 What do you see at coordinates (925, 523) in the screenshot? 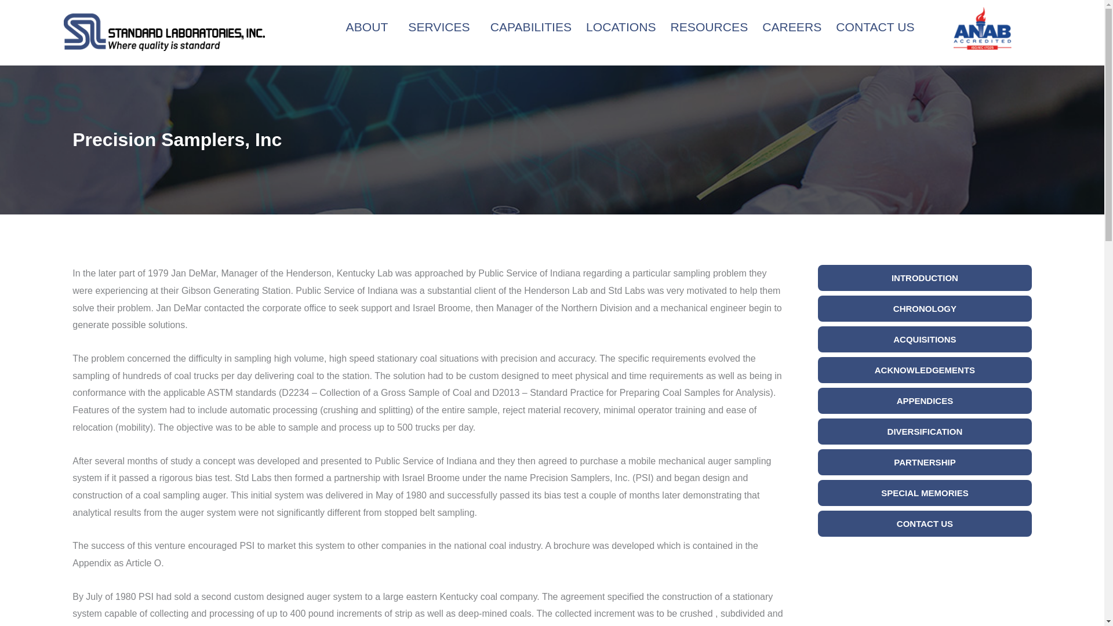
I see `CONTACT US` at bounding box center [925, 523].